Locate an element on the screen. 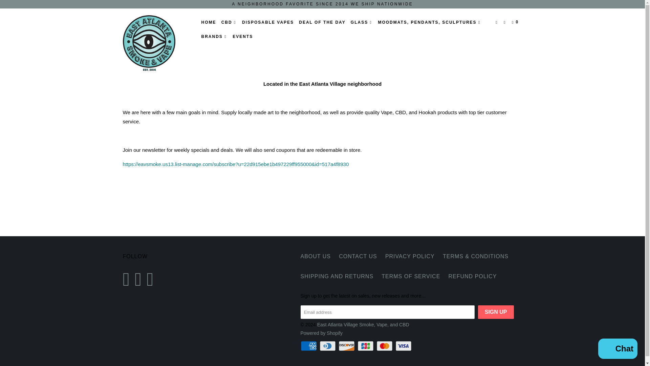 This screenshot has height=366, width=650. East Atlanta Village Smoke, Vape, and CBD is located at coordinates (157, 43).